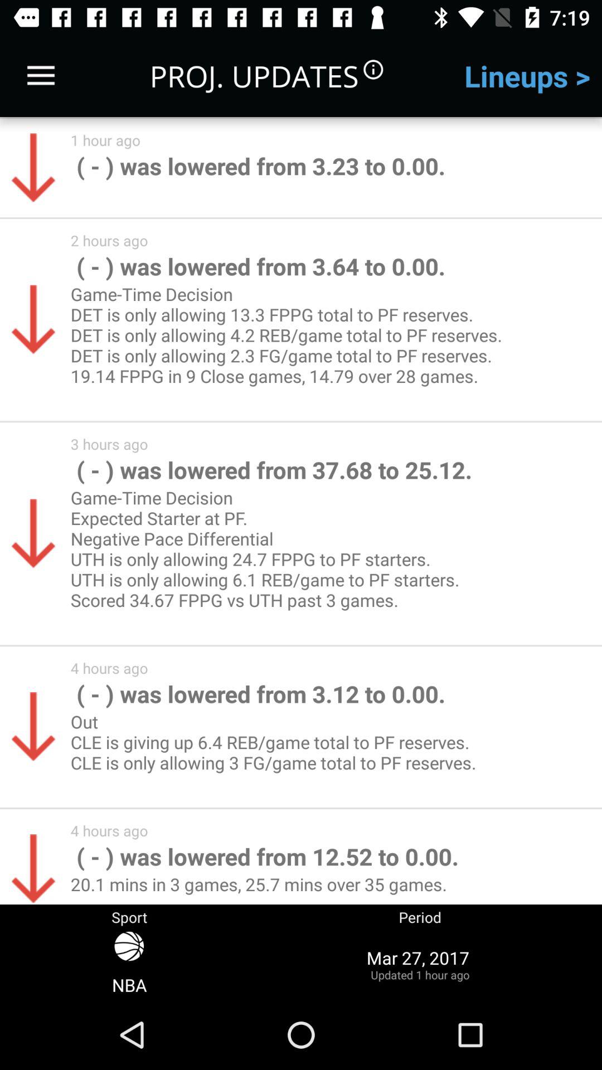 The height and width of the screenshot is (1070, 602). I want to click on jump to out cle is, so click(278, 752).